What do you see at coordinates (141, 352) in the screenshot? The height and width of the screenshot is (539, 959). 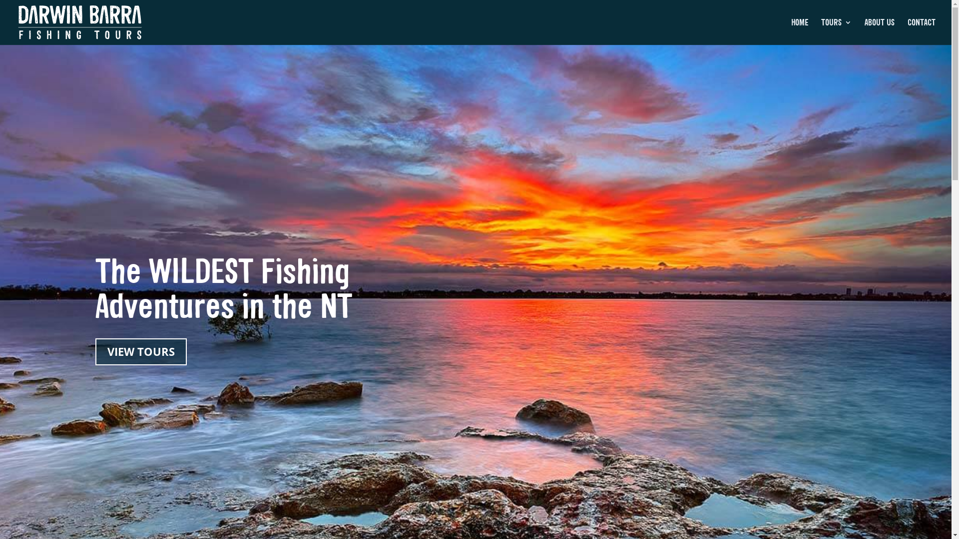 I see `VIEW TOURS` at bounding box center [141, 352].